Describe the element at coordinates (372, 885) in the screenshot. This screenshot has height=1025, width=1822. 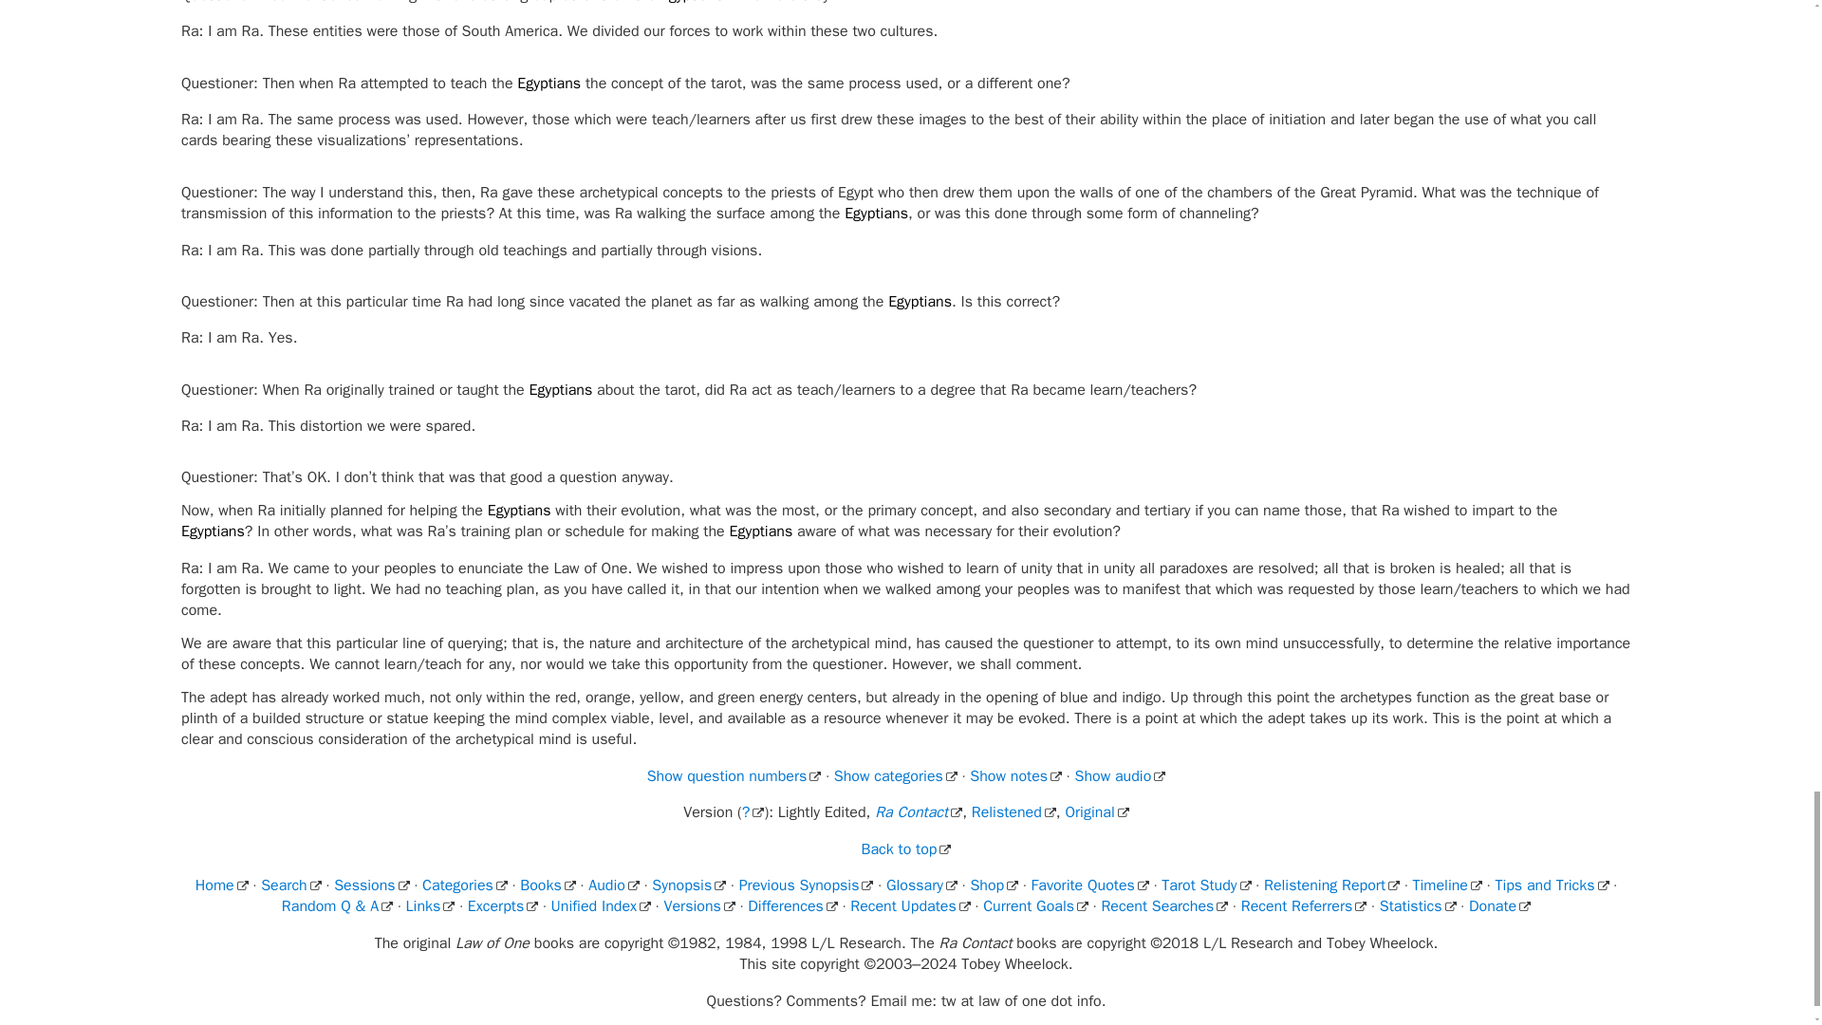
I see `Sessions` at that location.